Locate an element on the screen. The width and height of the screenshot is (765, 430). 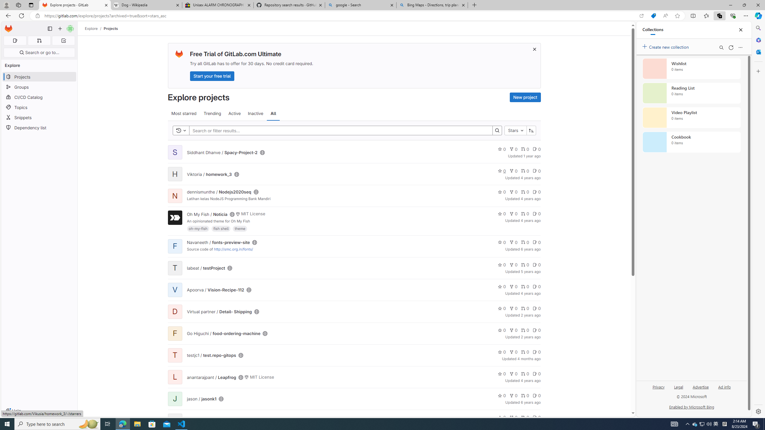
Oh My Fish / Noticia is located at coordinates (207, 214).